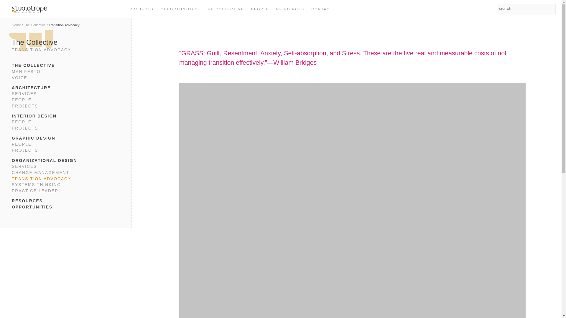  I want to click on PEOPLE, so click(65, 122).